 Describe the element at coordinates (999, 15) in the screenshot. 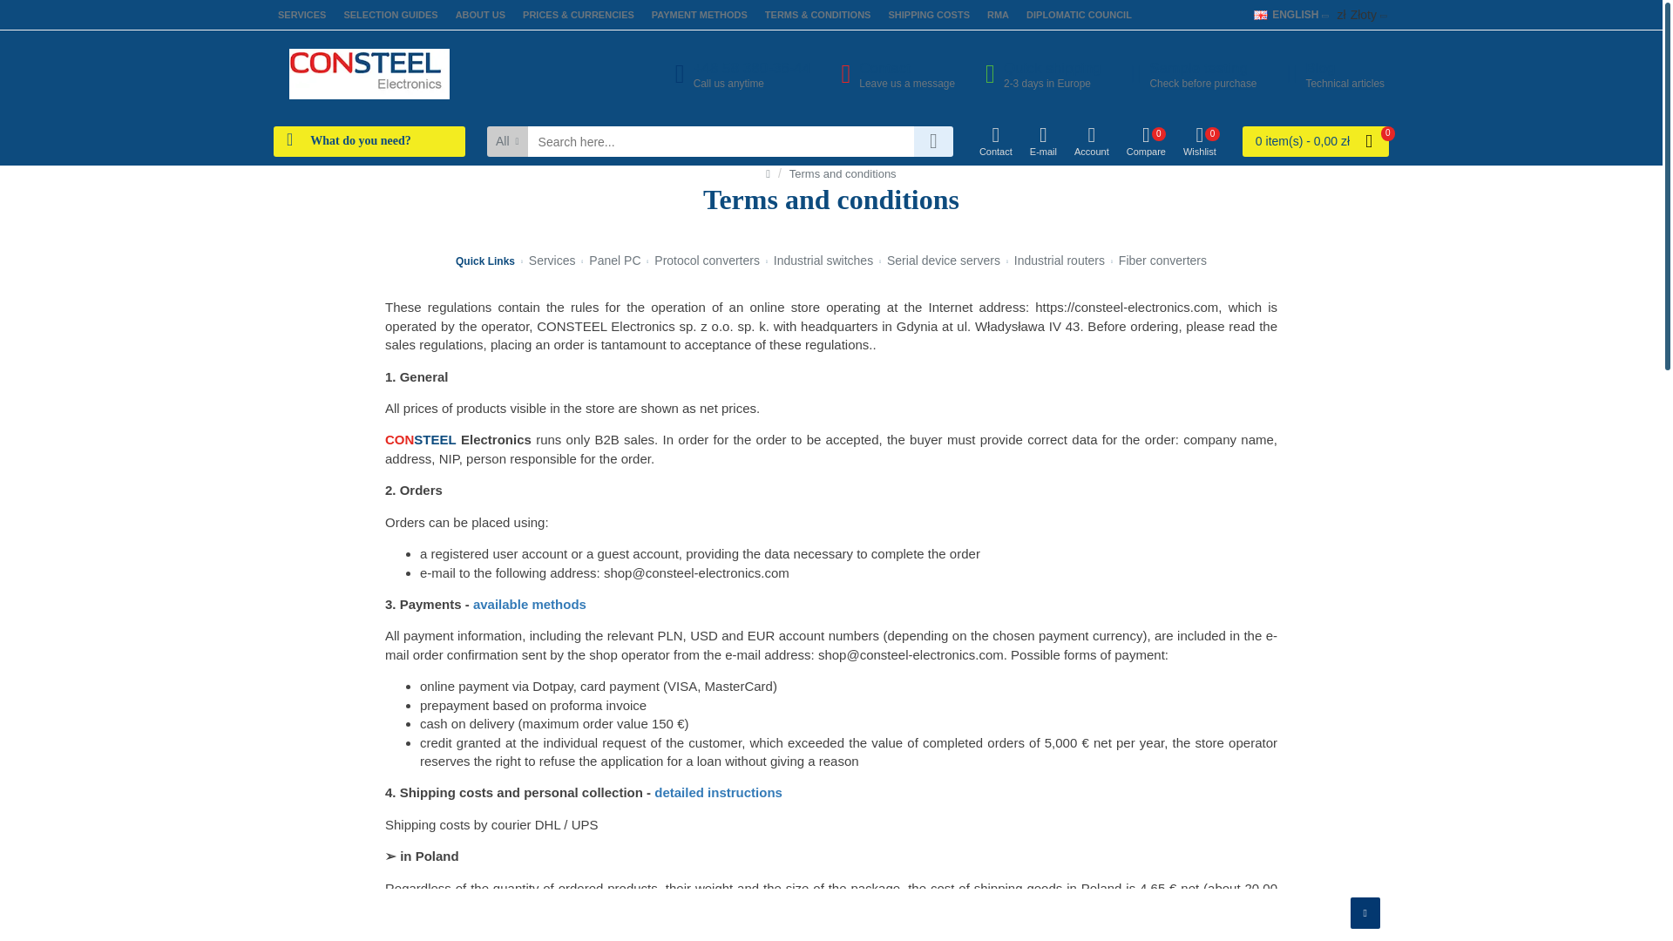

I see `What do you need?` at that location.